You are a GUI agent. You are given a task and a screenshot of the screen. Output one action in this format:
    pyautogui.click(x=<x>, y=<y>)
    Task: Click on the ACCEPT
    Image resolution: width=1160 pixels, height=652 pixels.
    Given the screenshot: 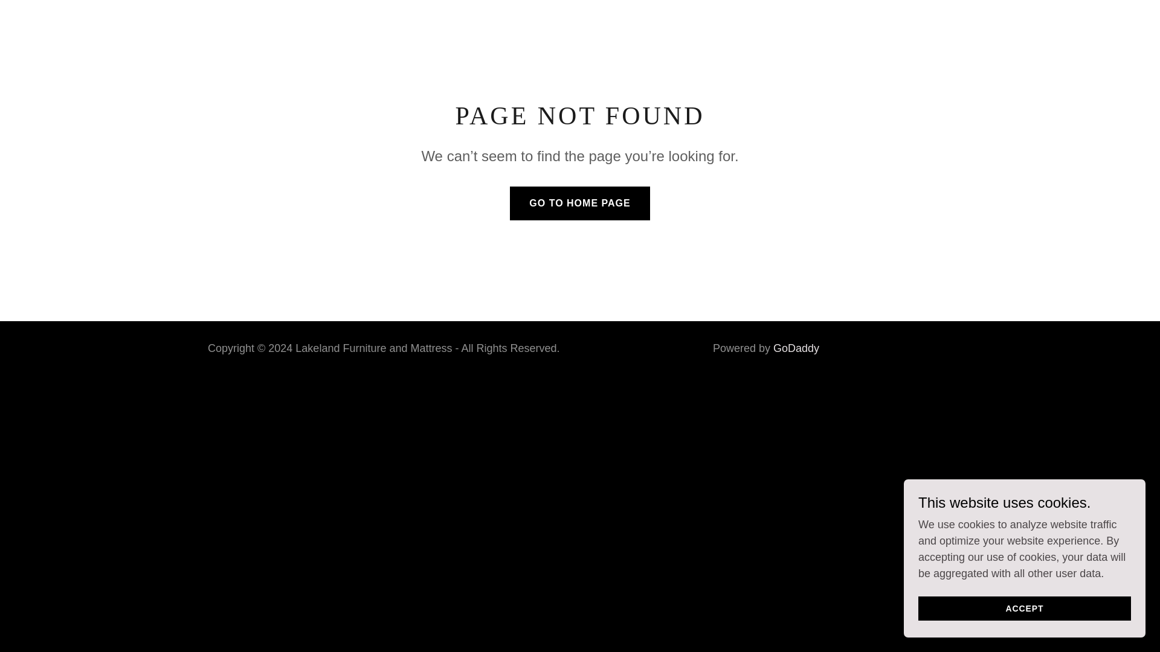 What is the action you would take?
    pyautogui.click(x=1025, y=609)
    